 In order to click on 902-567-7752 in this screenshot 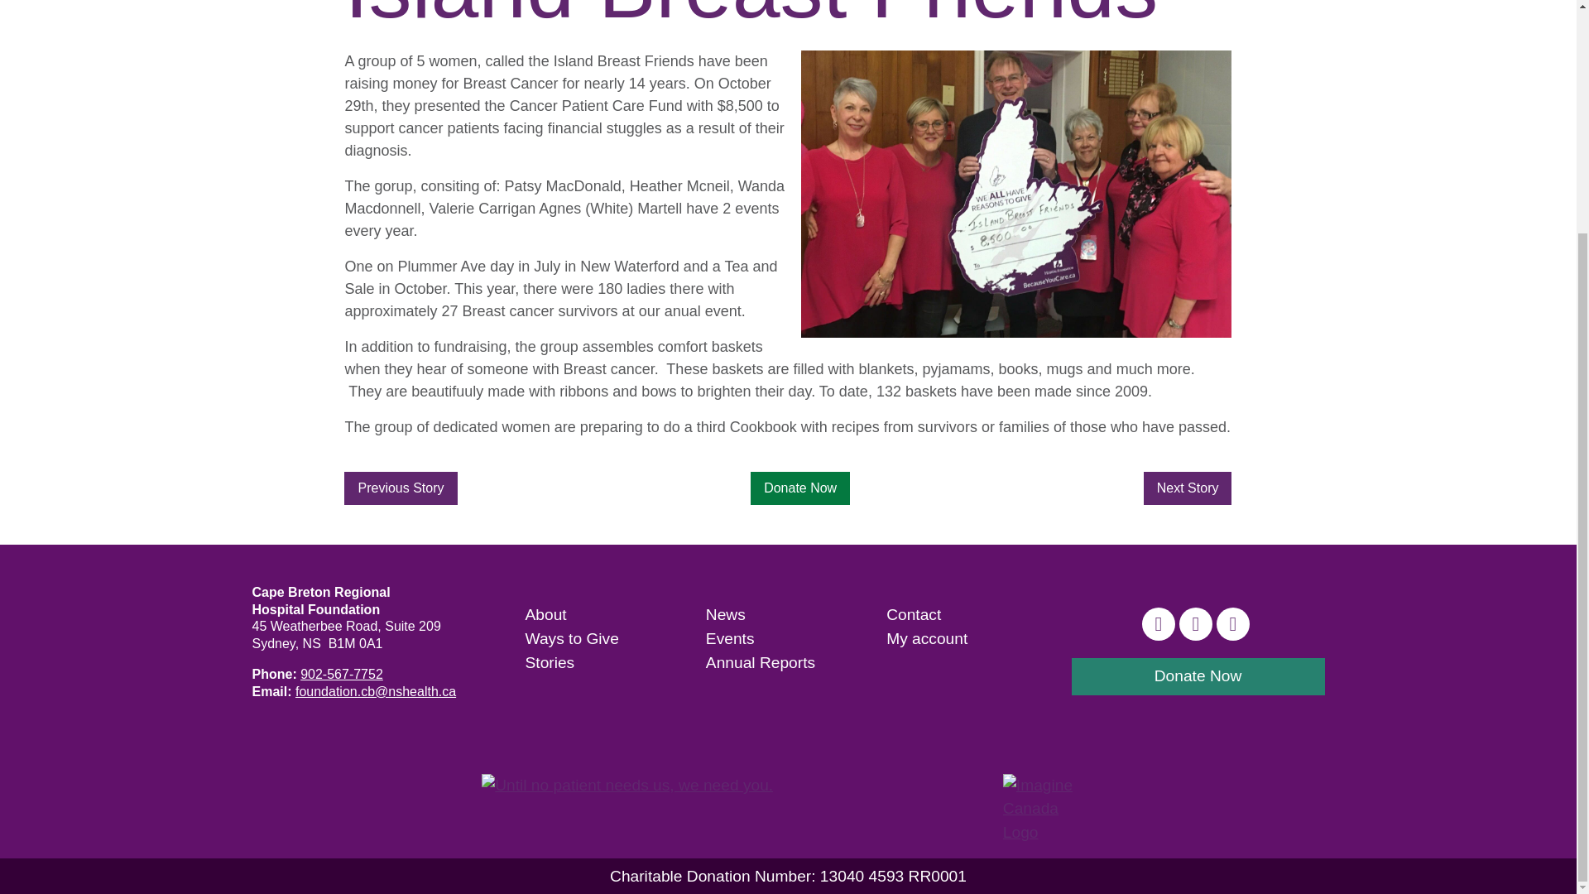, I will do `click(341, 674)`.